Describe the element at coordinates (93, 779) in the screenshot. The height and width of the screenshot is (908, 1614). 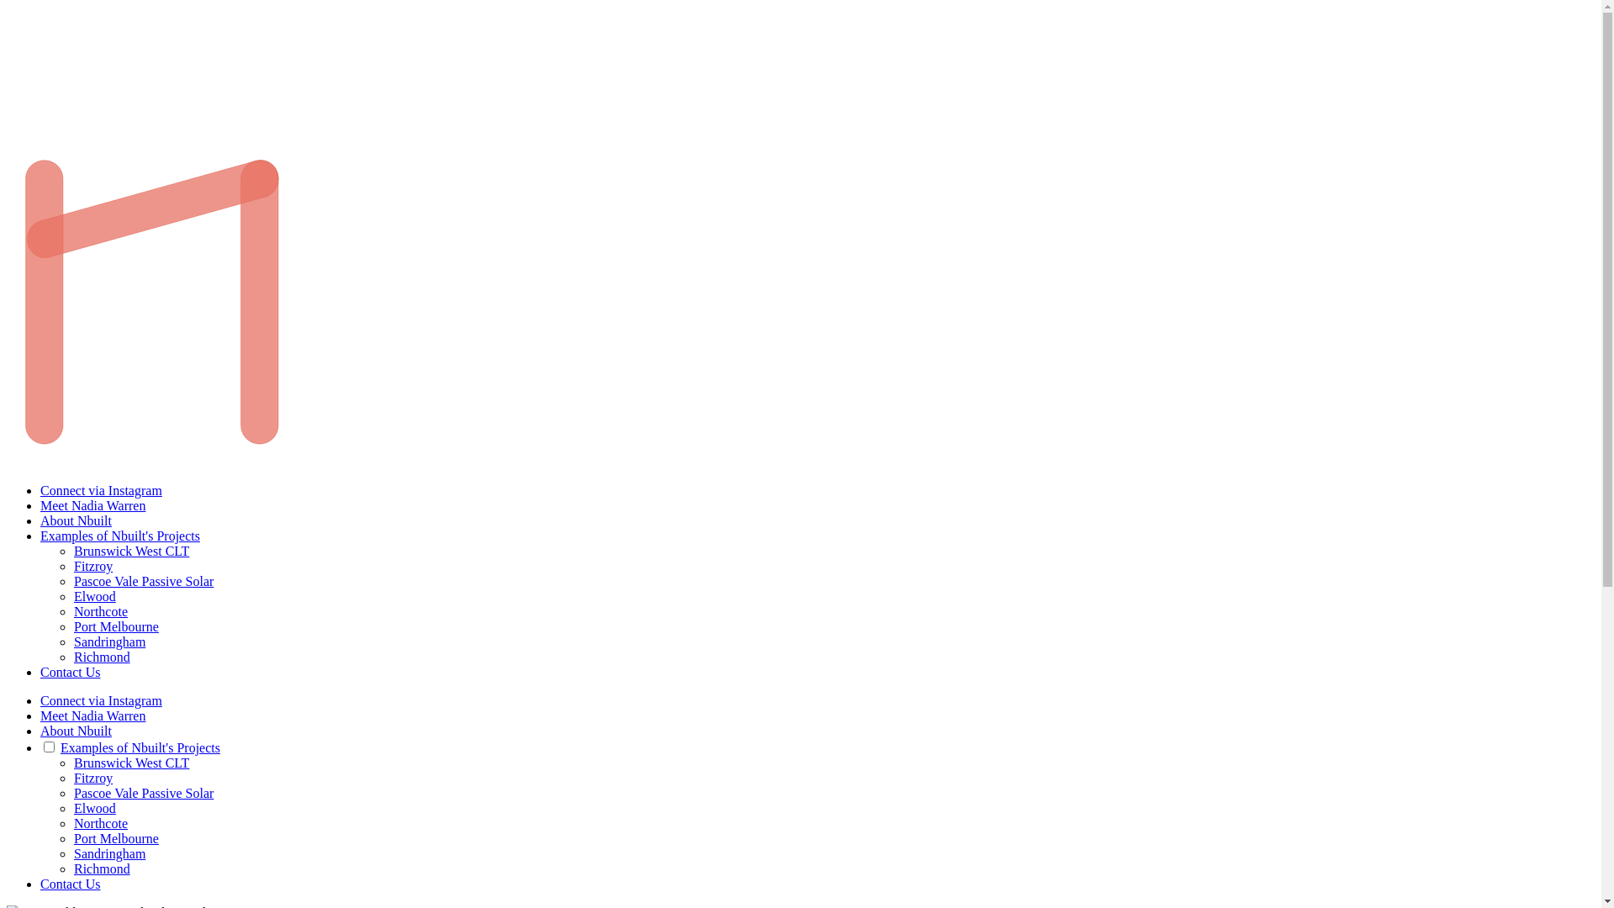
I see `Fitzroy` at that location.